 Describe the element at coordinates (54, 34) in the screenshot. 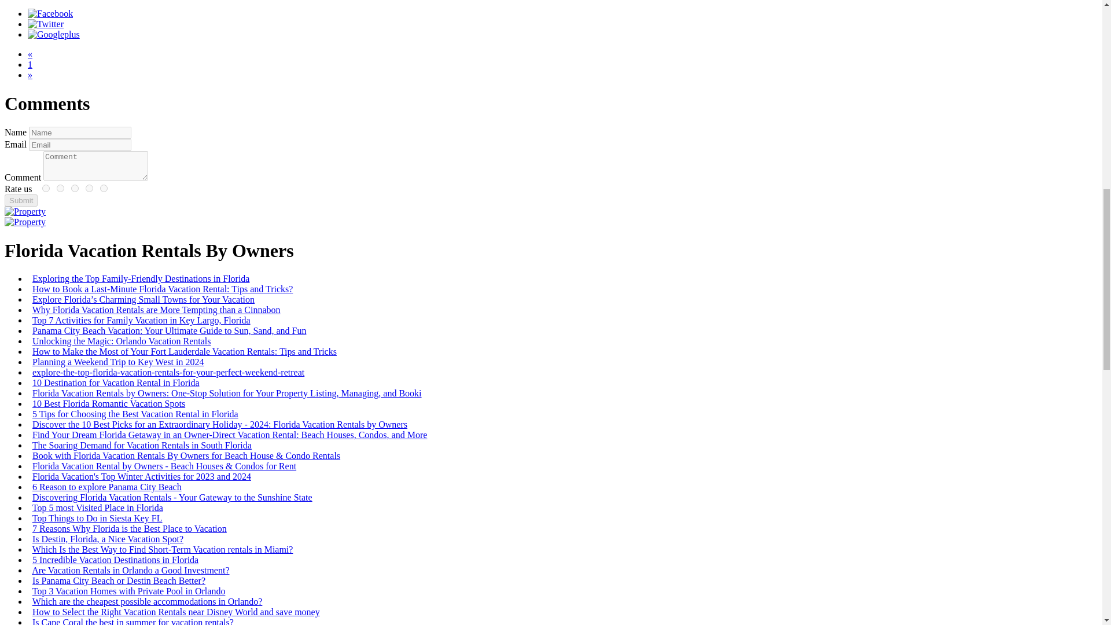

I see `Googleplus Share` at that location.